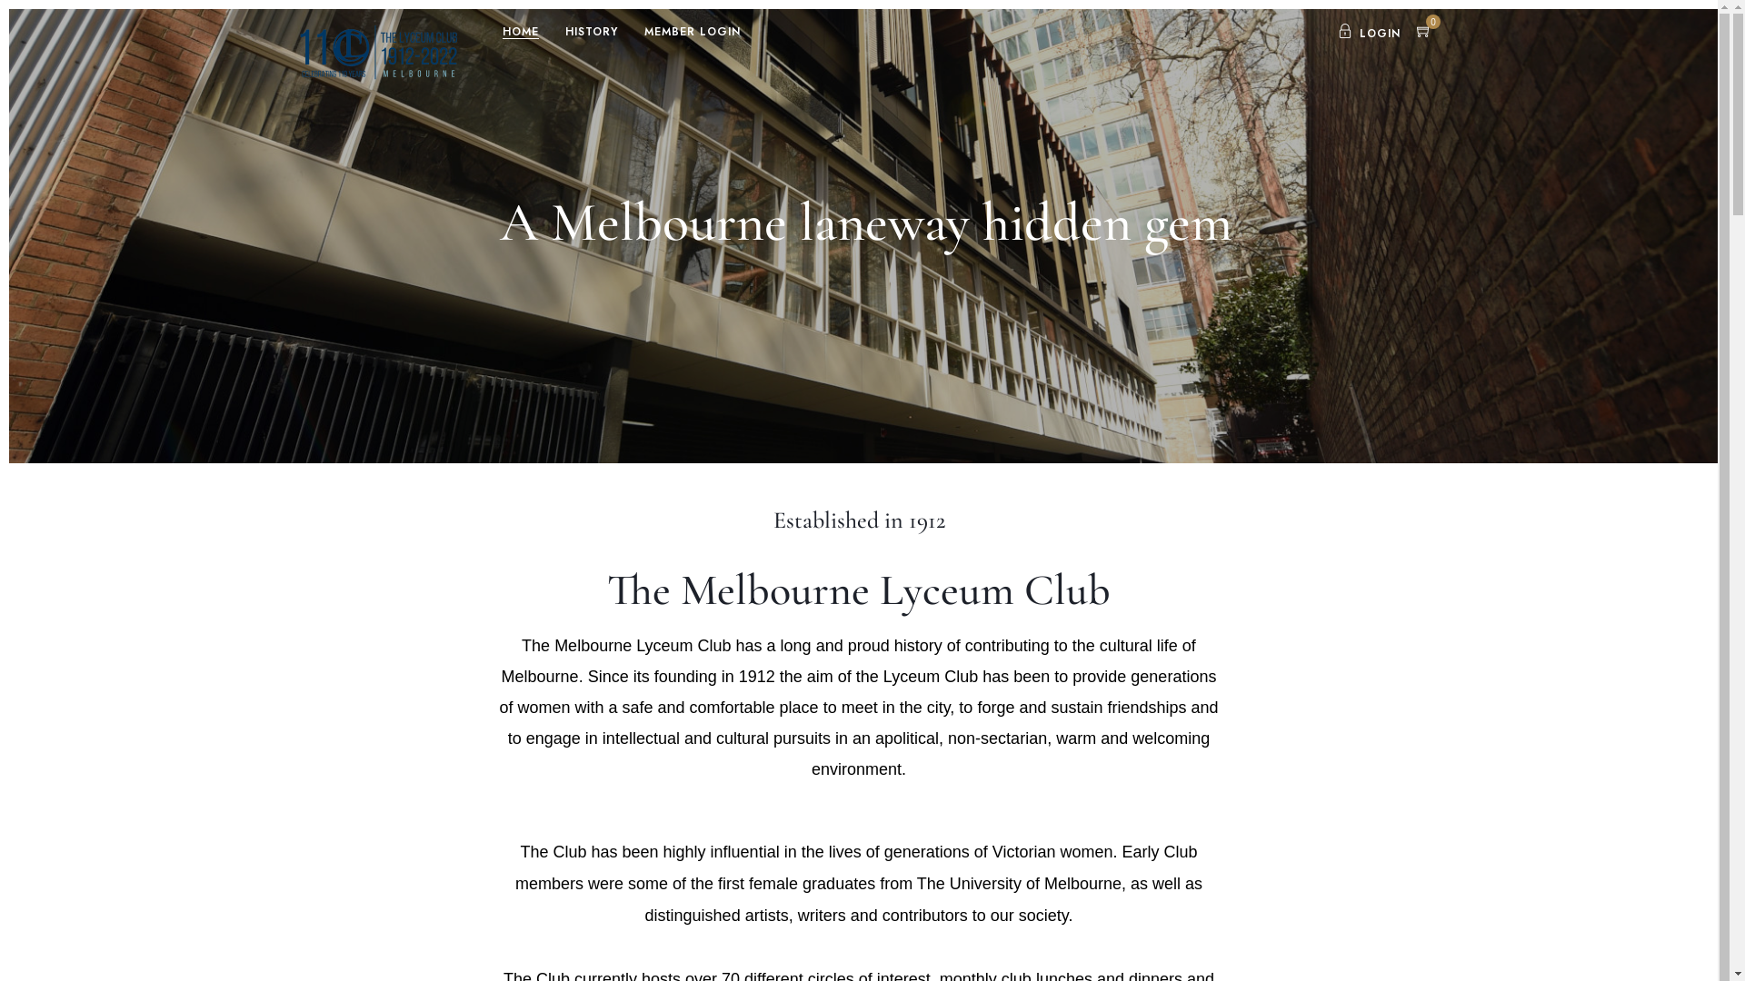 Image resolution: width=1745 pixels, height=981 pixels. I want to click on View Cart, so click(1424, 34).